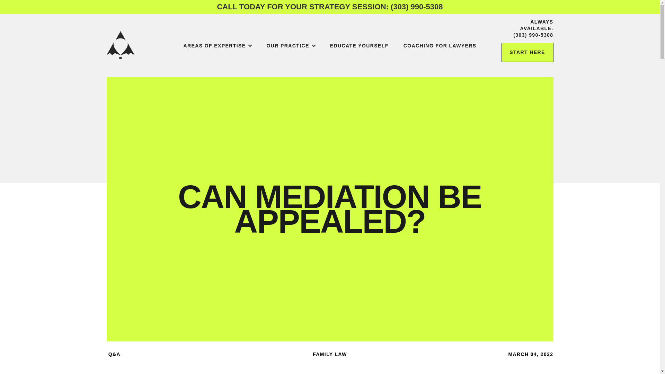 This screenshot has width=665, height=374. I want to click on OUR PRACTICE, so click(290, 46).